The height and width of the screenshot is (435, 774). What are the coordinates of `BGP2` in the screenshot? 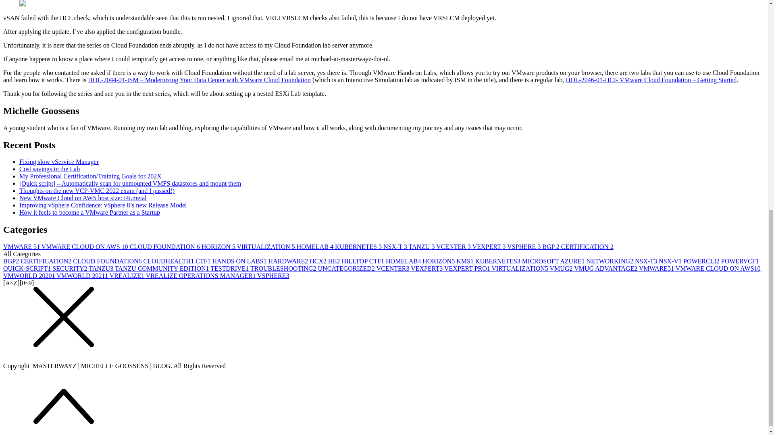 It's located at (12, 261).